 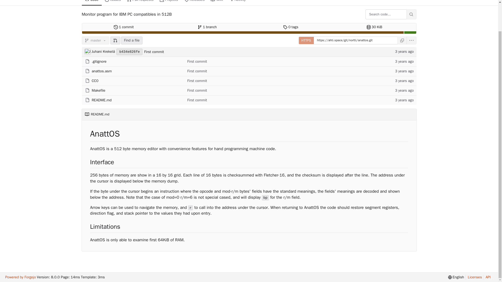 I want to click on Code, so click(x=169, y=3).